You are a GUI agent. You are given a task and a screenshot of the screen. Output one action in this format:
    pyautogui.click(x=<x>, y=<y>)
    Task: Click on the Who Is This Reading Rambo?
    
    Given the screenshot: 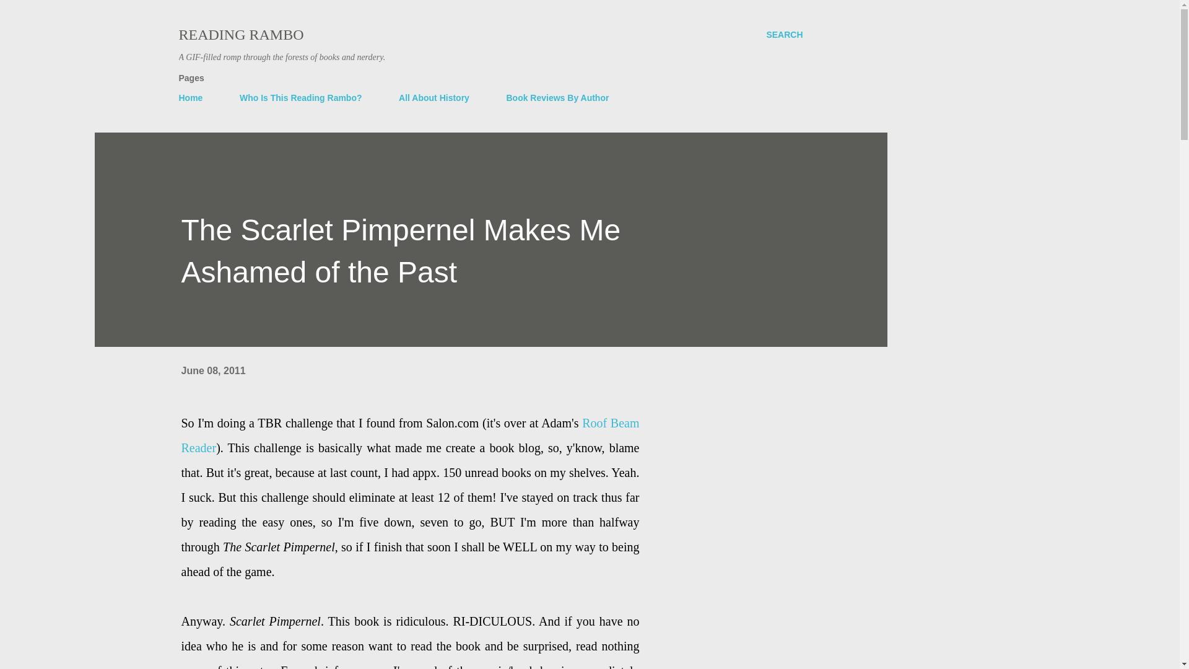 What is the action you would take?
    pyautogui.click(x=301, y=98)
    